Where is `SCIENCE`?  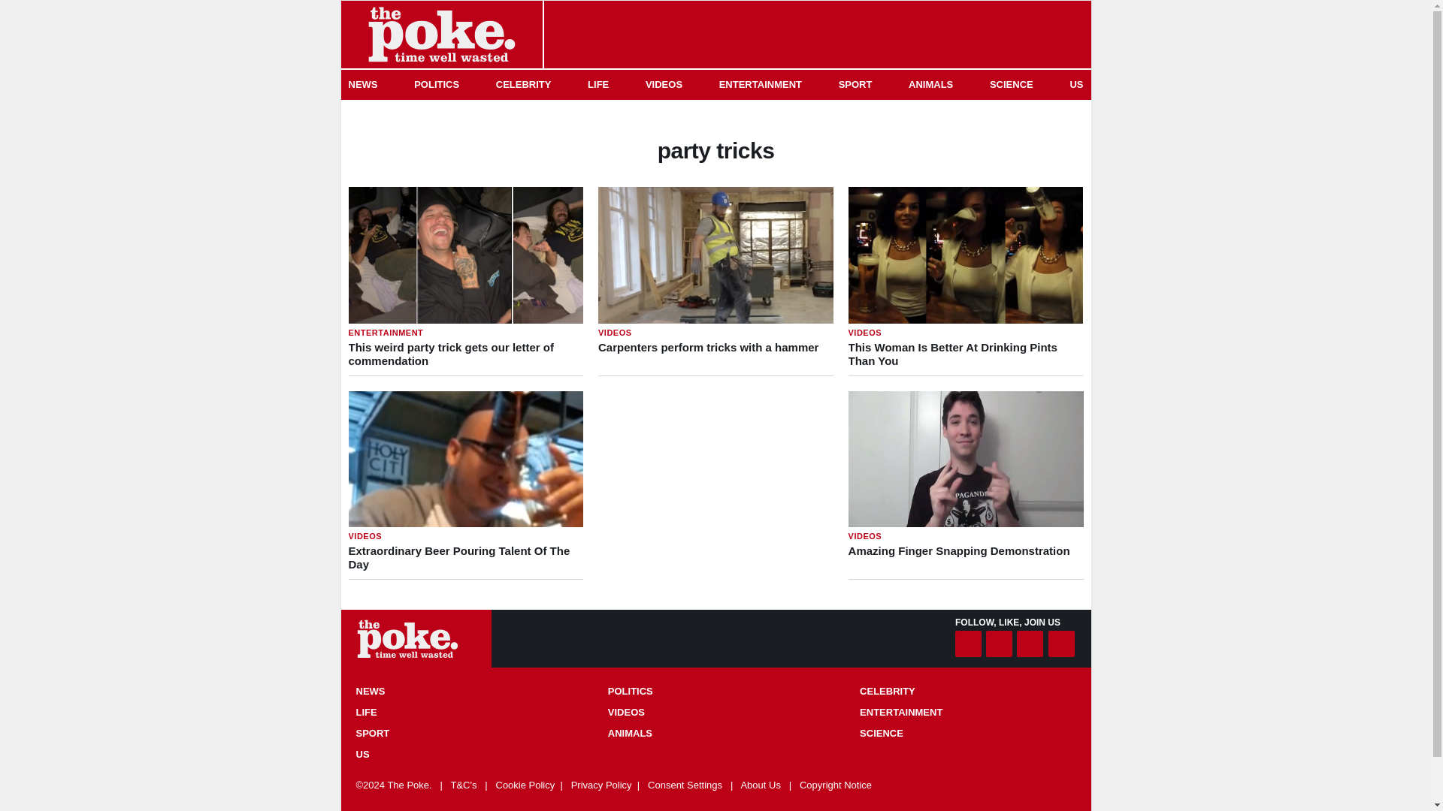 SCIENCE is located at coordinates (967, 733).